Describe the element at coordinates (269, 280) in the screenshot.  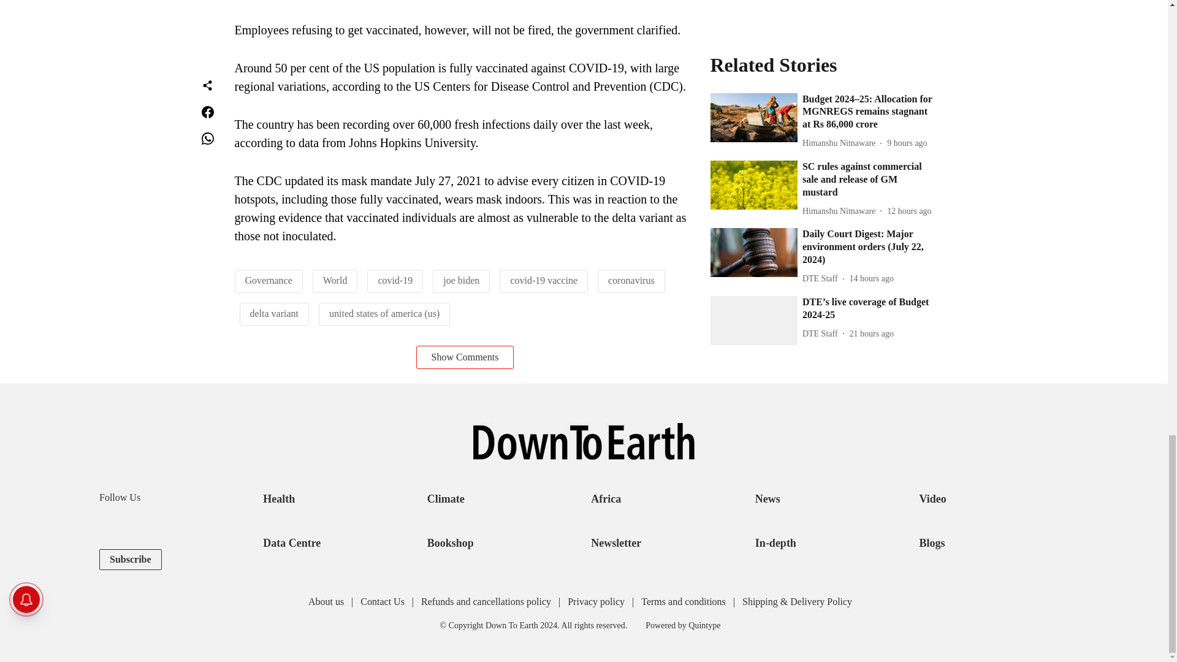
I see `Governance` at that location.